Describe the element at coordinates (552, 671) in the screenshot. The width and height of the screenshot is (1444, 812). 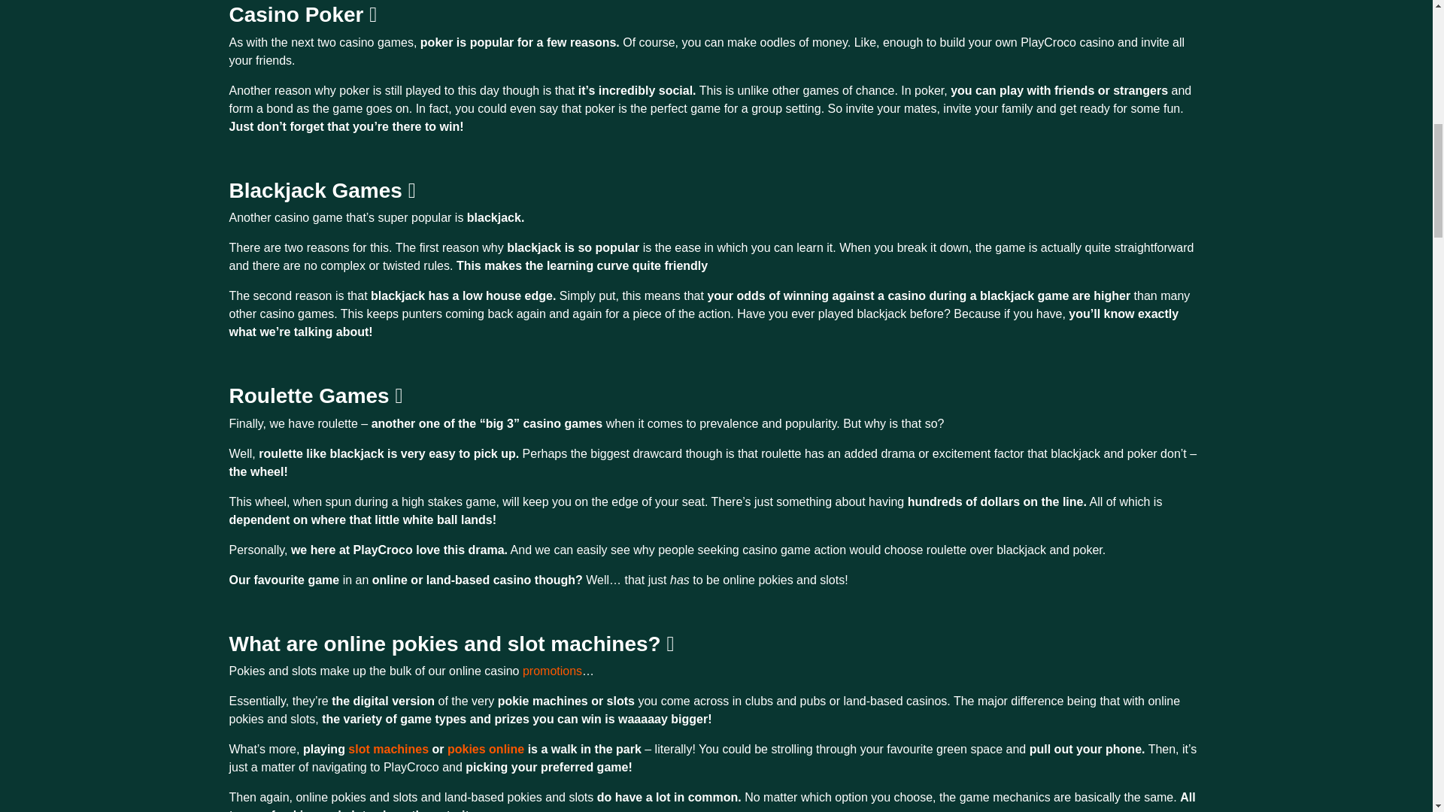
I see `promotions` at that location.